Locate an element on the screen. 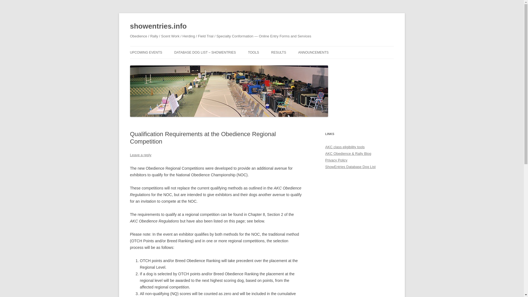  Leave a reply is located at coordinates (140, 155).